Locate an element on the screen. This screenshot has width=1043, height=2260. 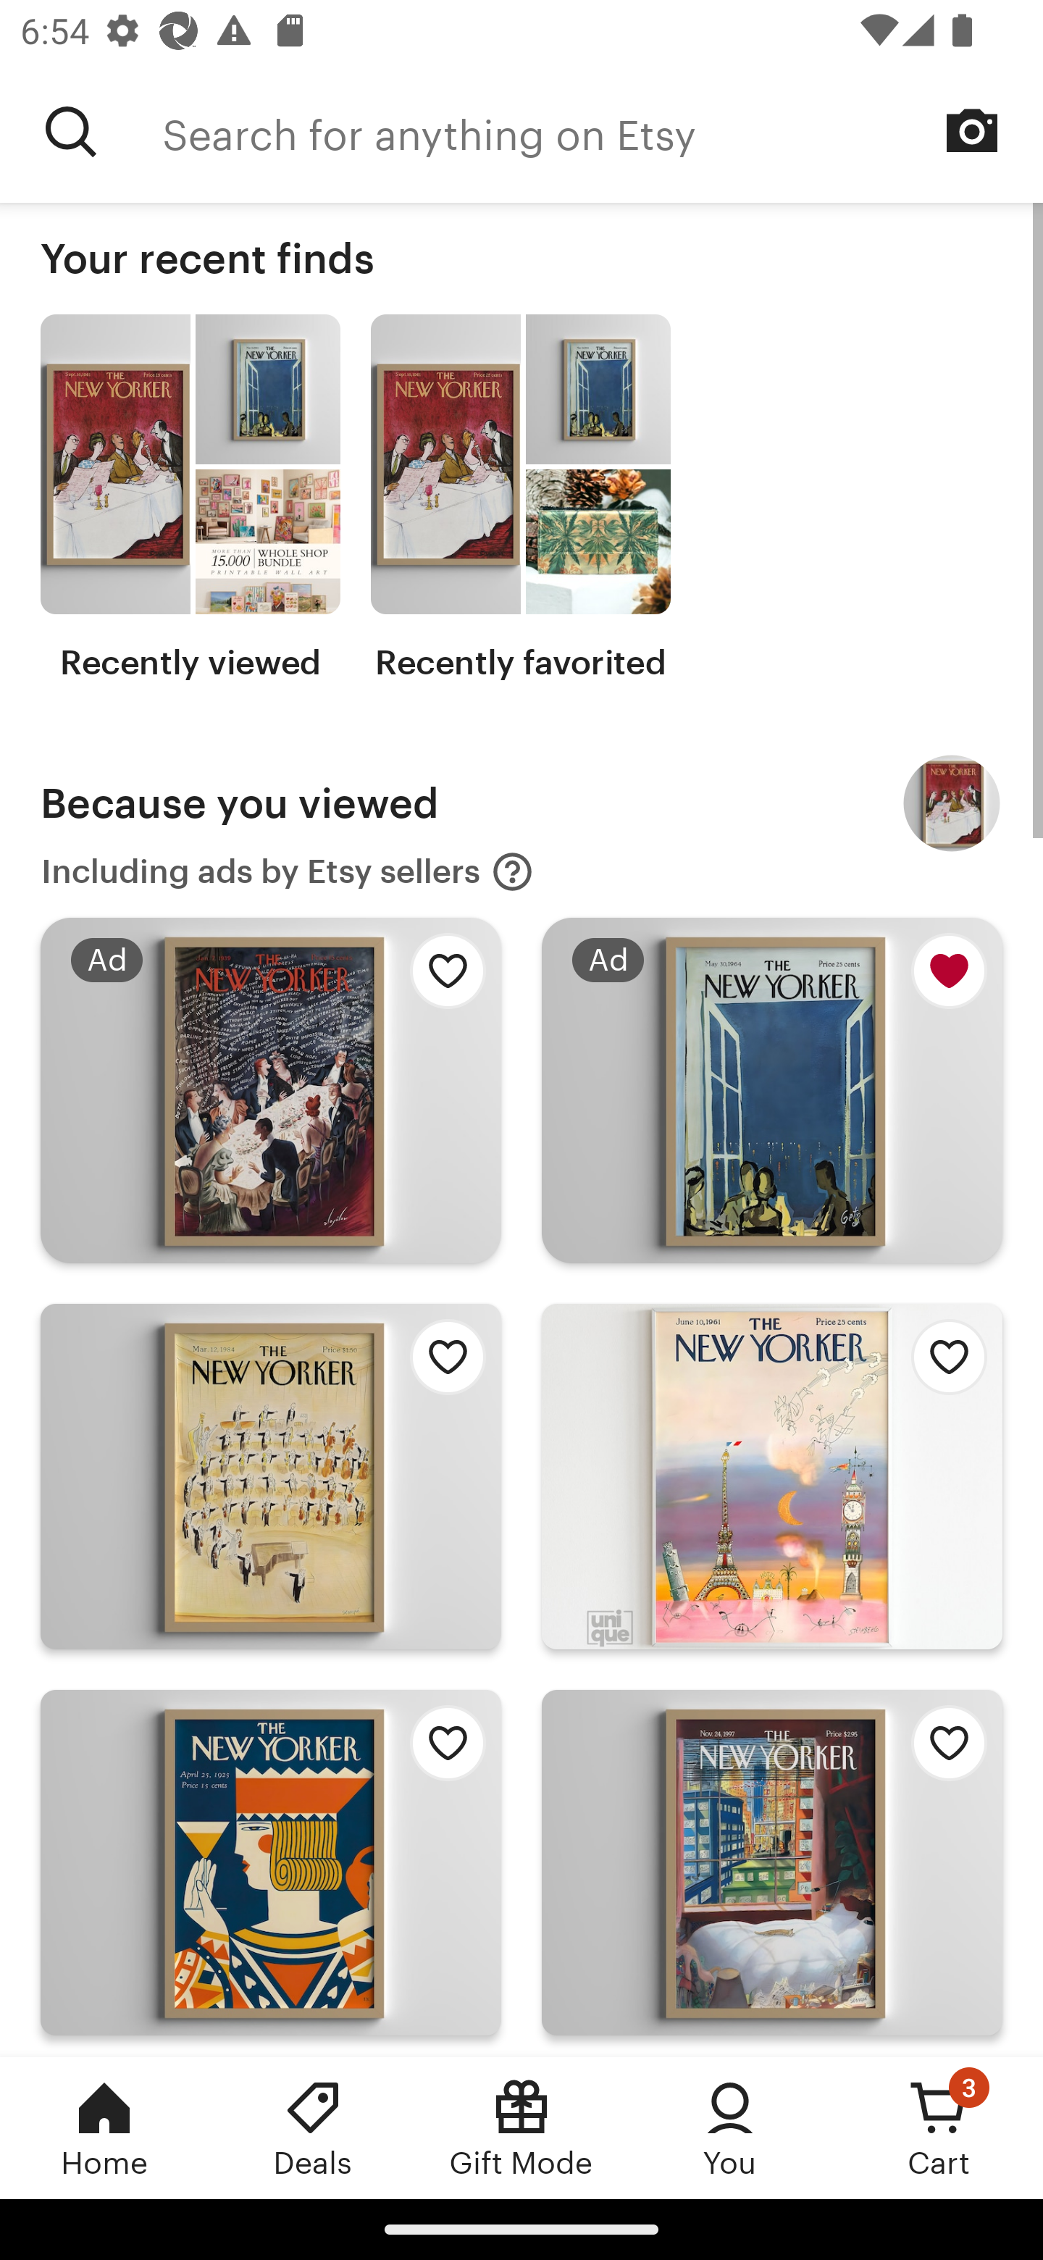
Deals is located at coordinates (313, 2127).